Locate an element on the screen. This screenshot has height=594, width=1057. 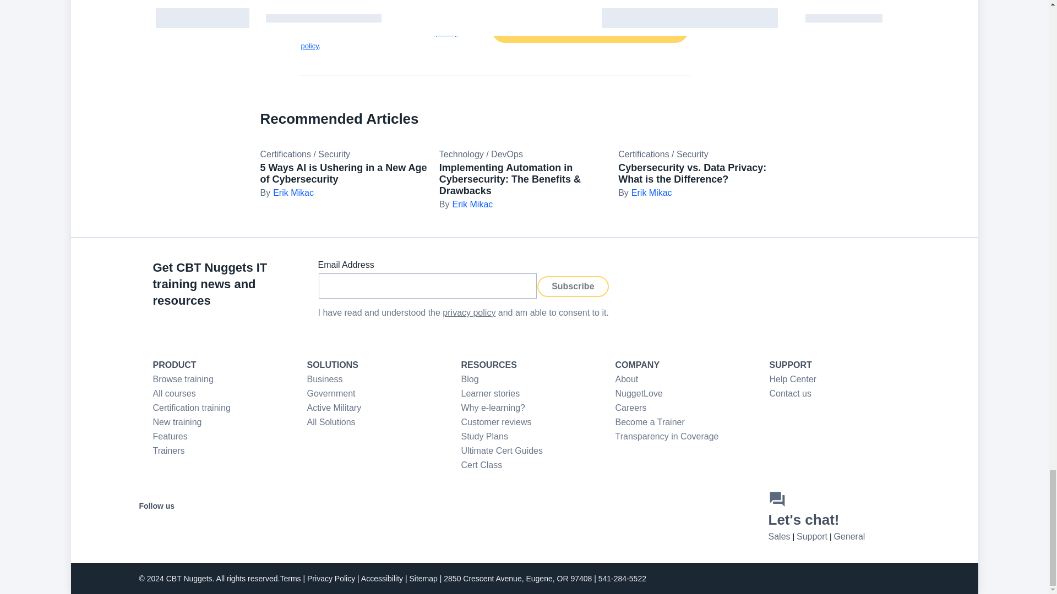
Erik Mikac is located at coordinates (286, 193).